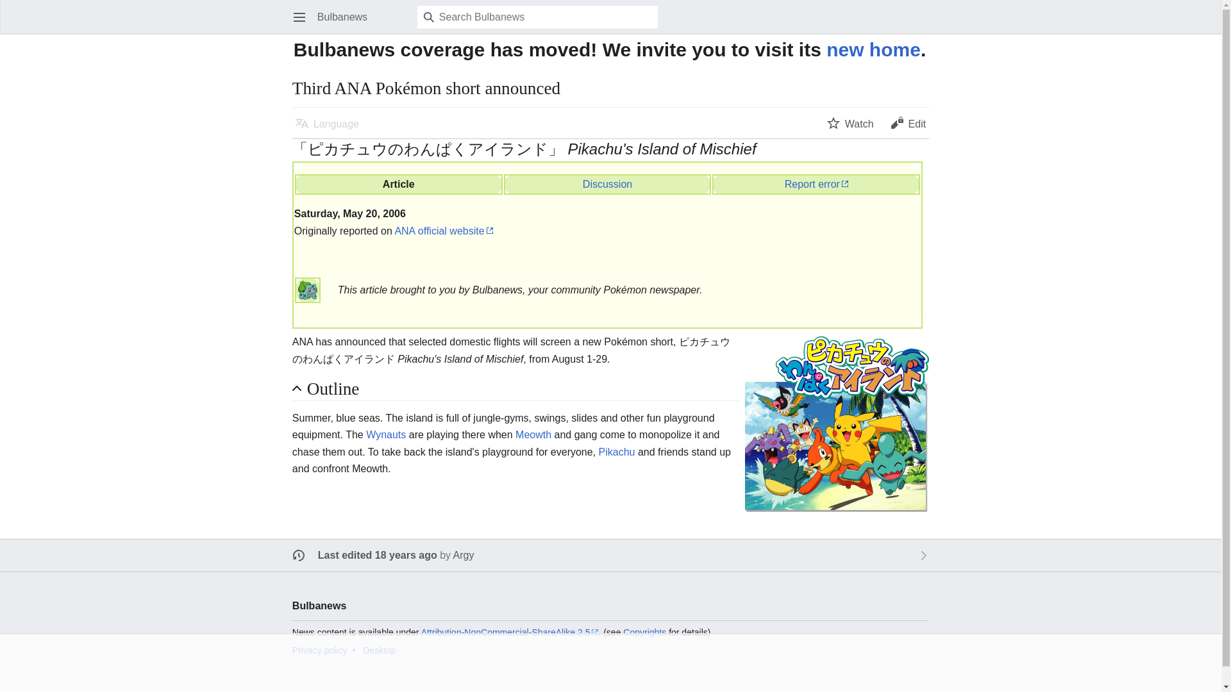  Describe the element at coordinates (327, 122) in the screenshot. I see `Language` at that location.